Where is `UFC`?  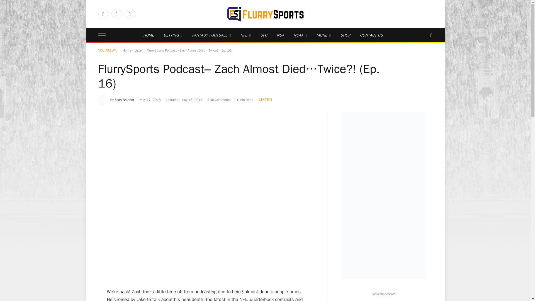
UFC is located at coordinates (264, 35).